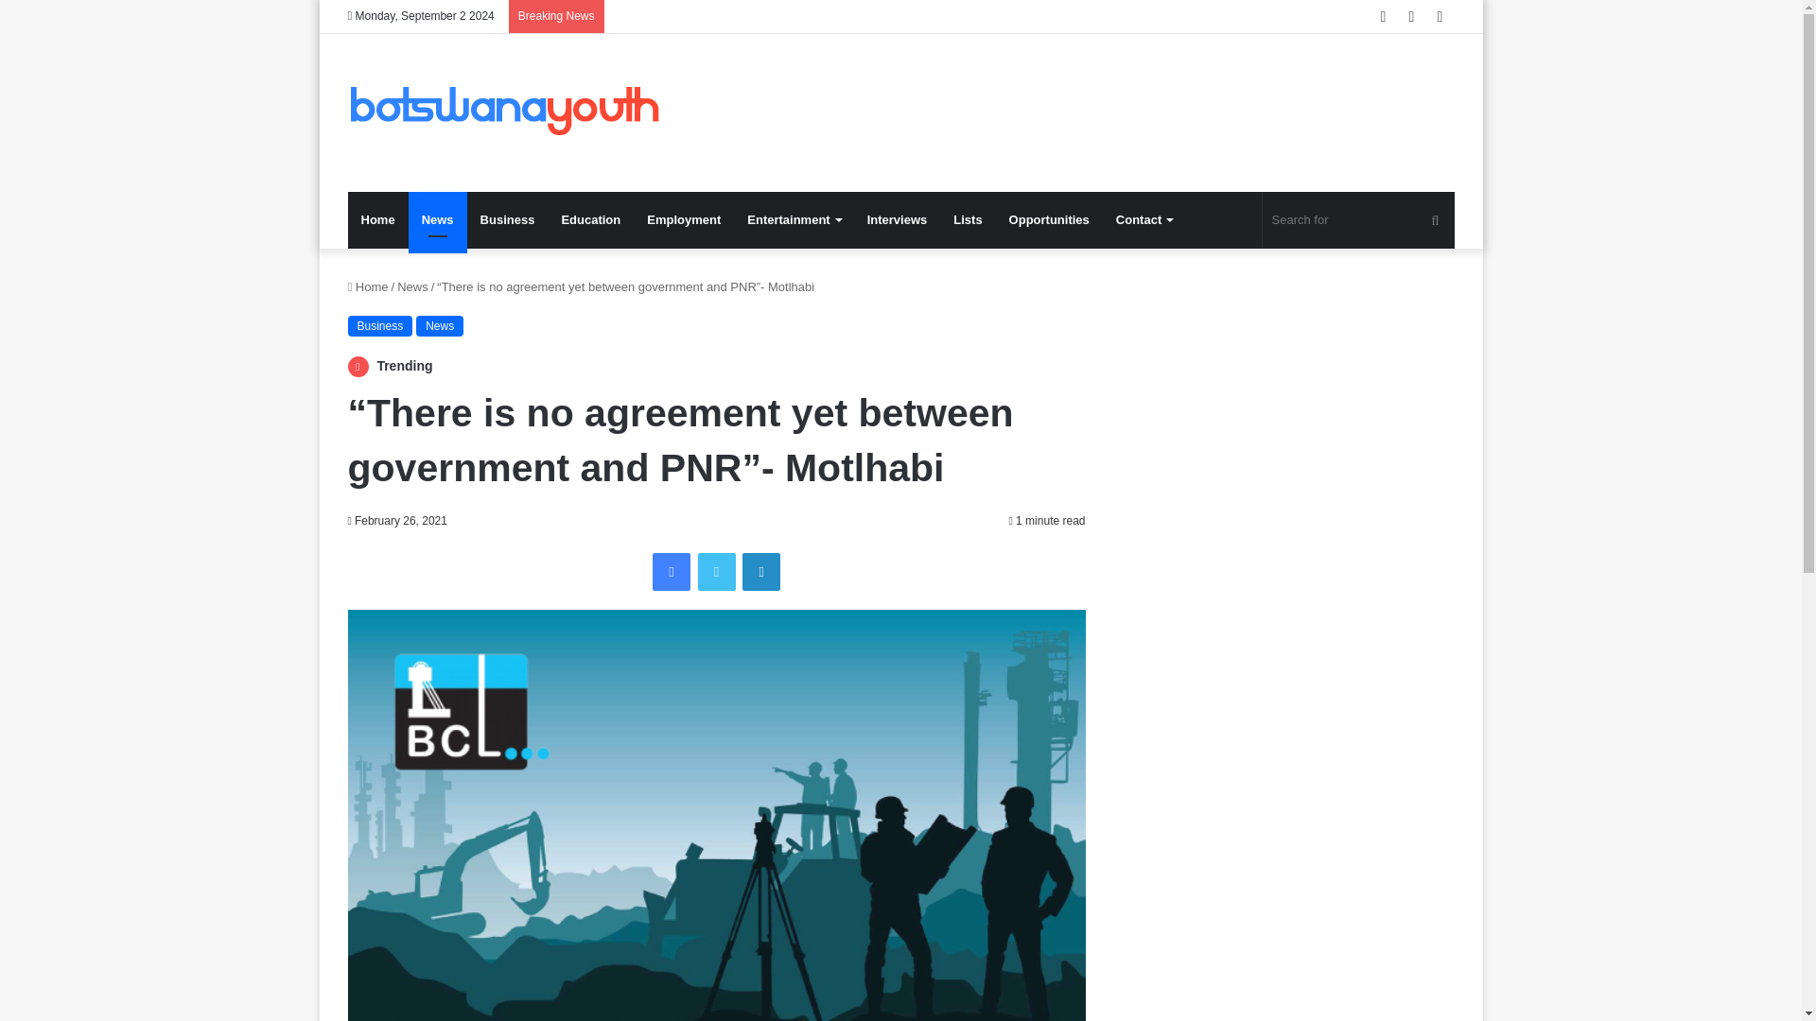 This screenshot has width=1816, height=1021. What do you see at coordinates (368, 286) in the screenshot?
I see `Home` at bounding box center [368, 286].